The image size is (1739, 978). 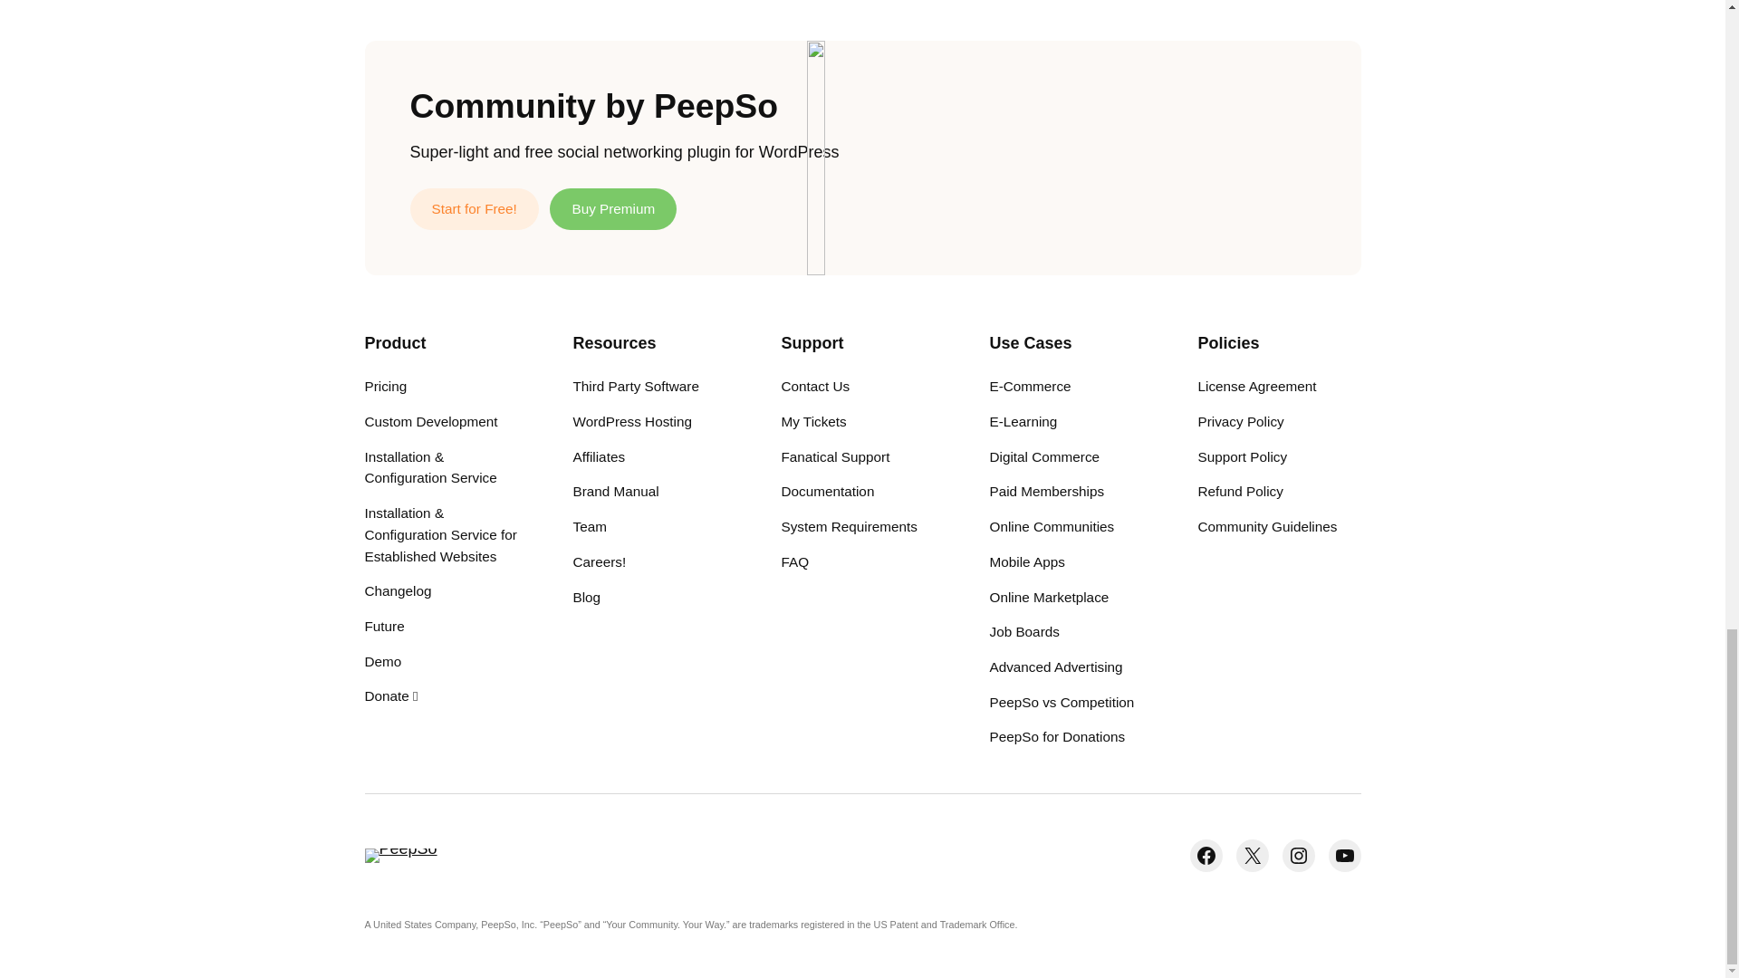 I want to click on Future, so click(x=383, y=627).